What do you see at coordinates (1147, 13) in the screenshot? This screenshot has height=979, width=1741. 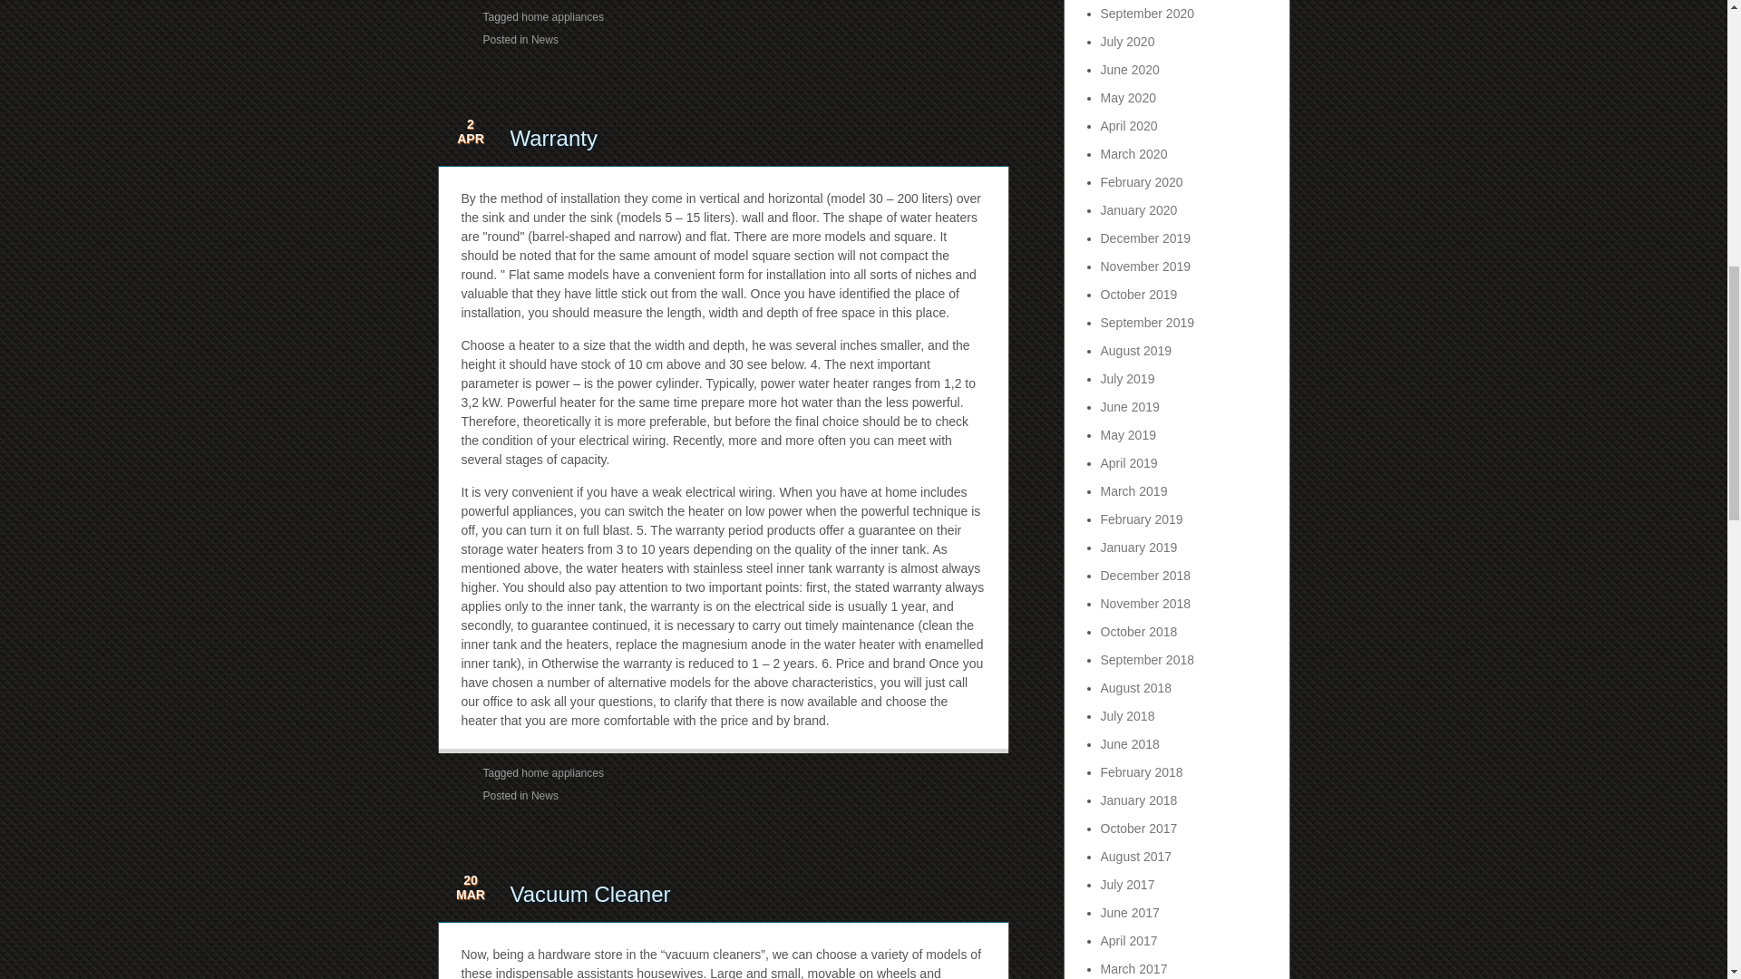 I see `September 2020` at bounding box center [1147, 13].